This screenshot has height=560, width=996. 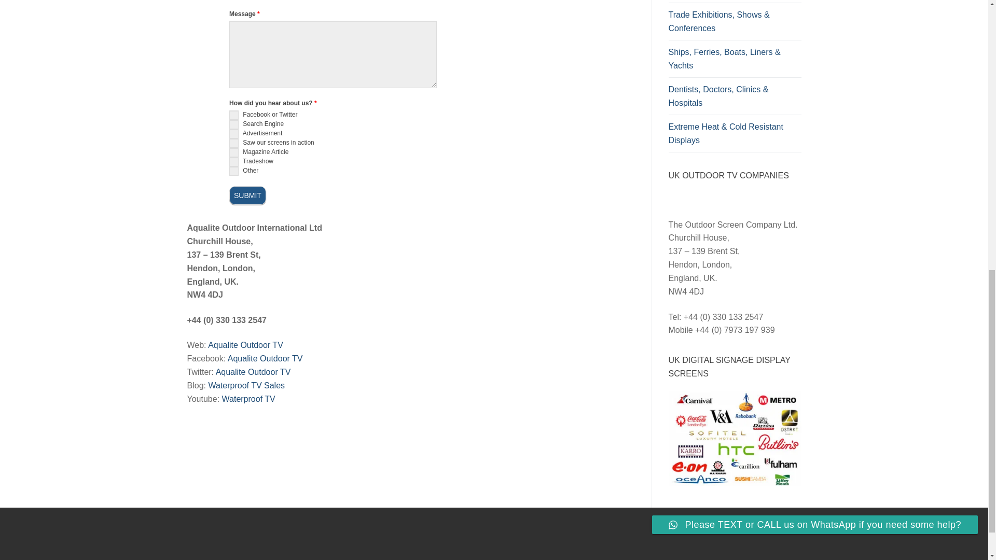 What do you see at coordinates (233, 115) in the screenshot?
I see `Facebook or Twitter` at bounding box center [233, 115].